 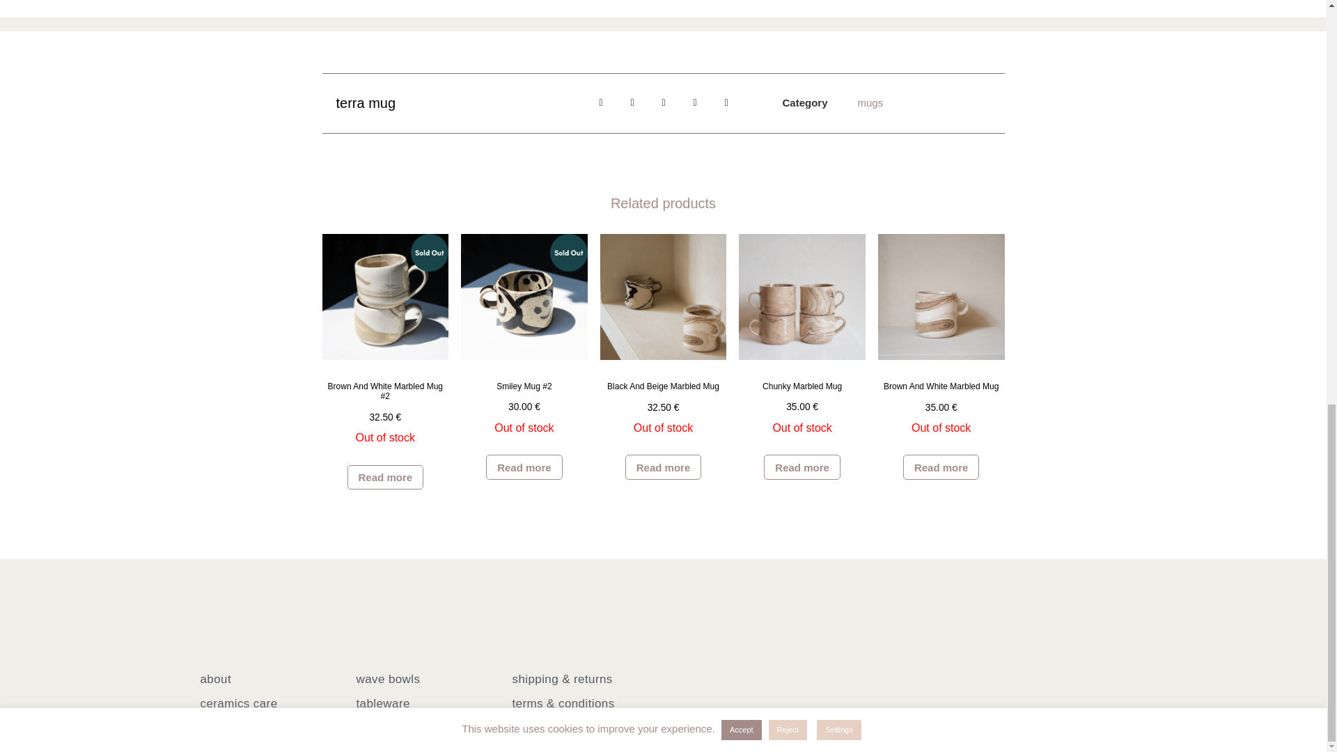 I want to click on Read more, so click(x=524, y=467).